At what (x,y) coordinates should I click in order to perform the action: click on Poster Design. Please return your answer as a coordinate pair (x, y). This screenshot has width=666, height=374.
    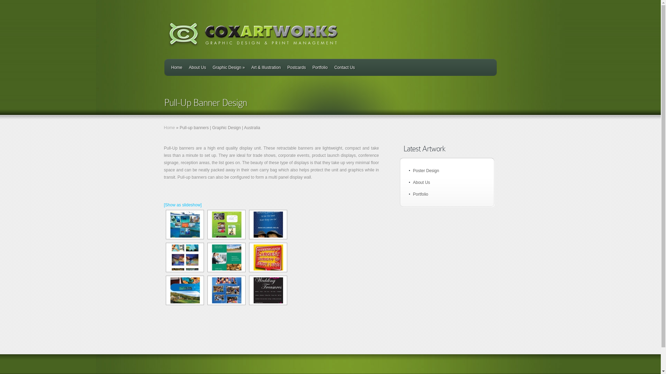
    Looking at the image, I should click on (426, 171).